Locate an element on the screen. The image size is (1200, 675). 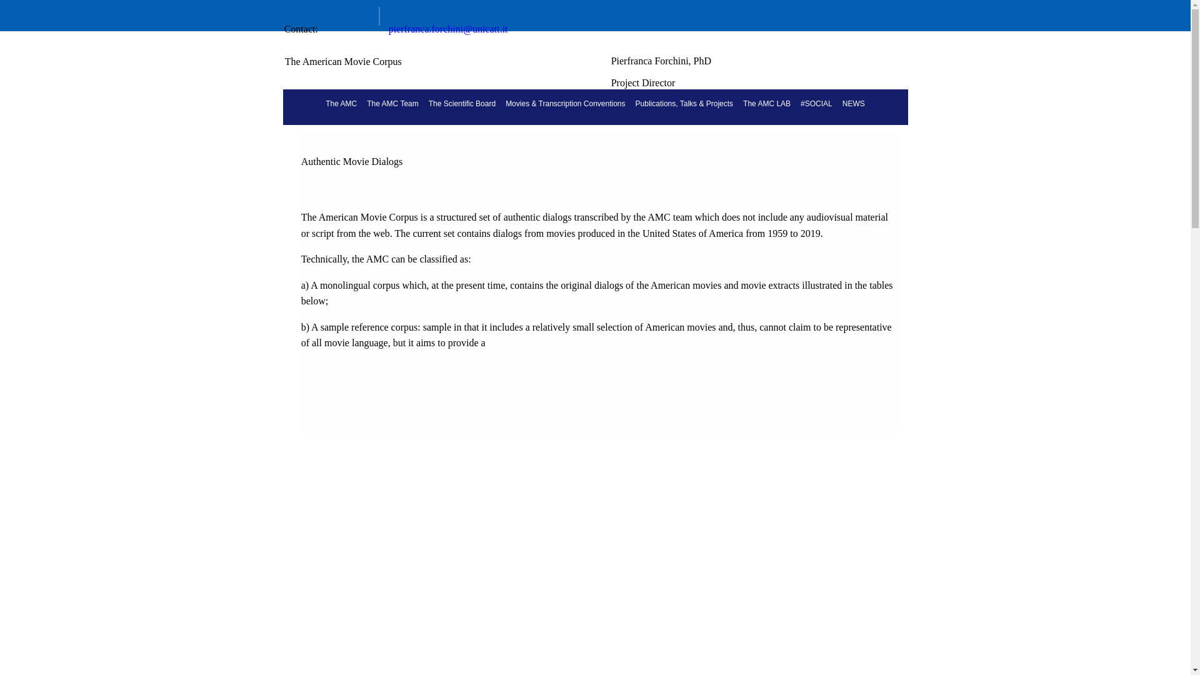
The AMC Team is located at coordinates (392, 102).